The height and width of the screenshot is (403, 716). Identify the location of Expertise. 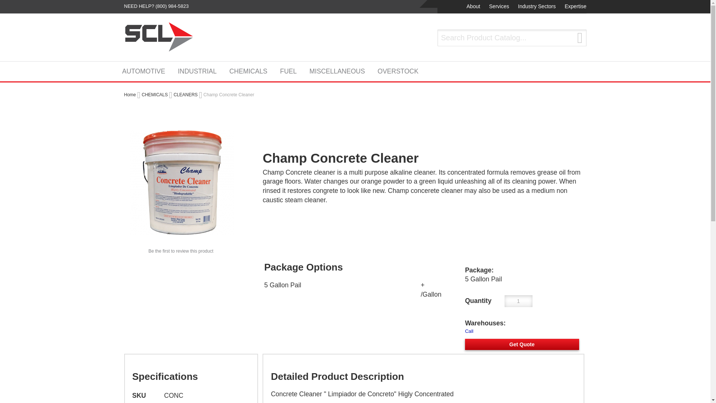
(574, 7).